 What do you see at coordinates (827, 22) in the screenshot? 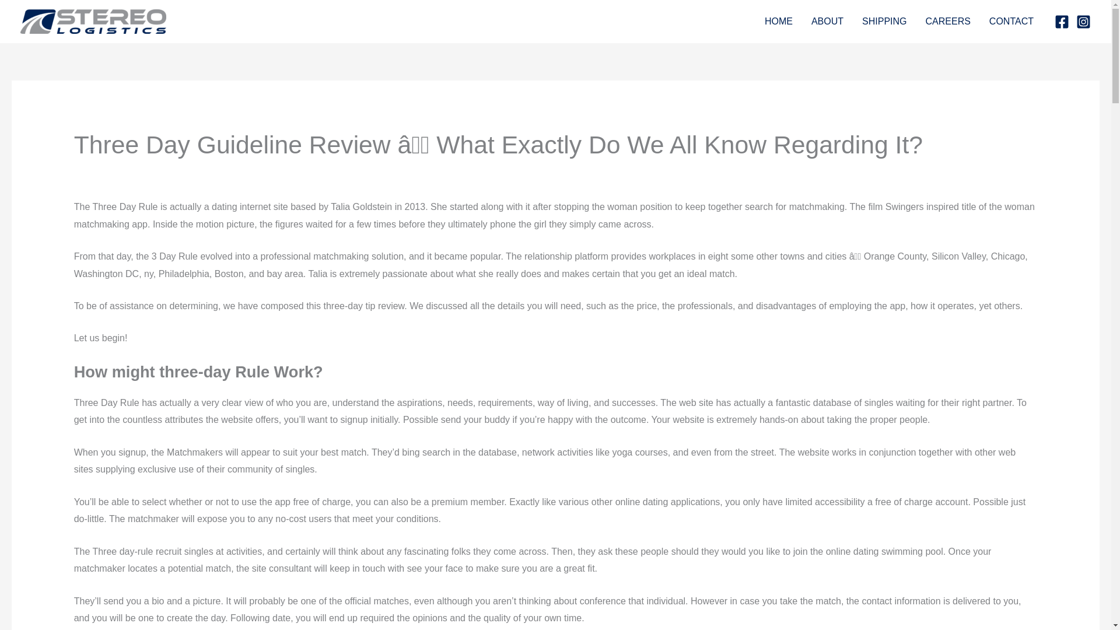
I see `ABOUT` at bounding box center [827, 22].